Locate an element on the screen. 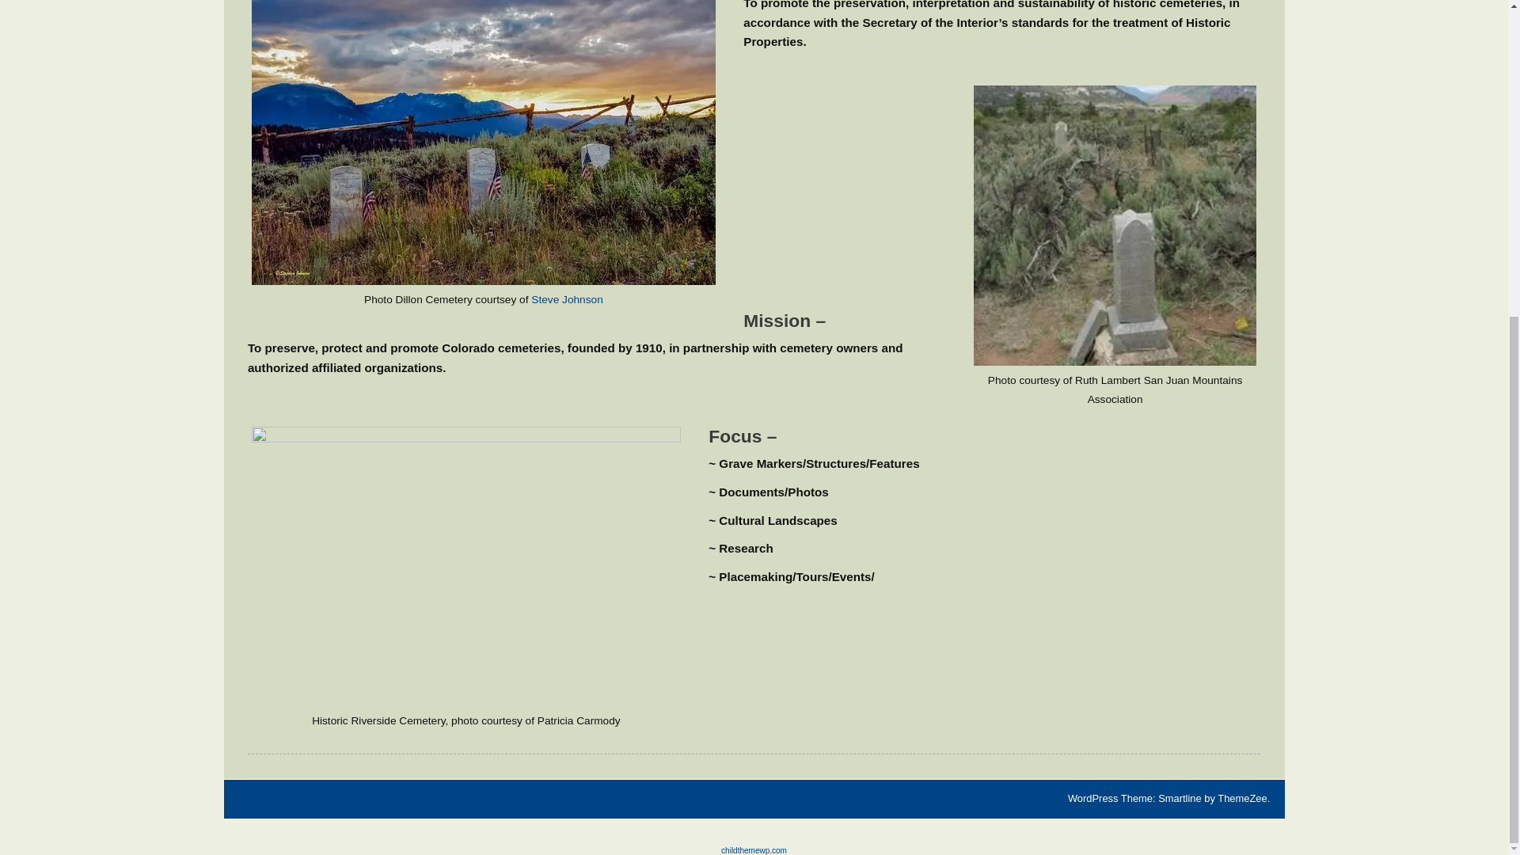 The width and height of the screenshot is (1520, 855). childthemewp.com is located at coordinates (754, 850).